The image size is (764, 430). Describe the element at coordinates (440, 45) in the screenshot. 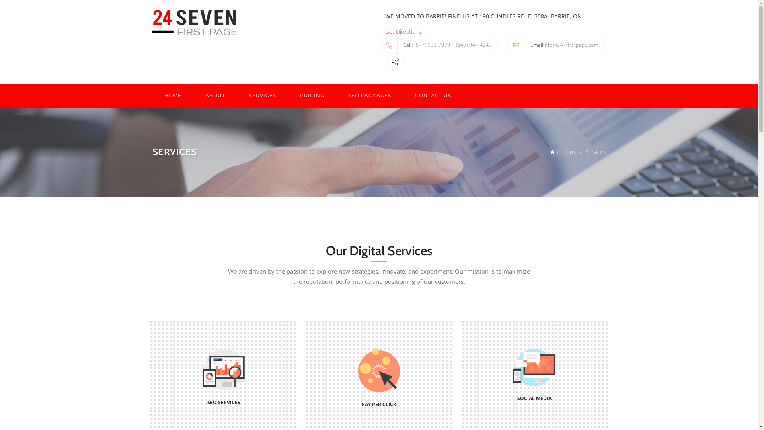

I see `Call: (877) 933-7970 | (647) 947-4243` at that location.